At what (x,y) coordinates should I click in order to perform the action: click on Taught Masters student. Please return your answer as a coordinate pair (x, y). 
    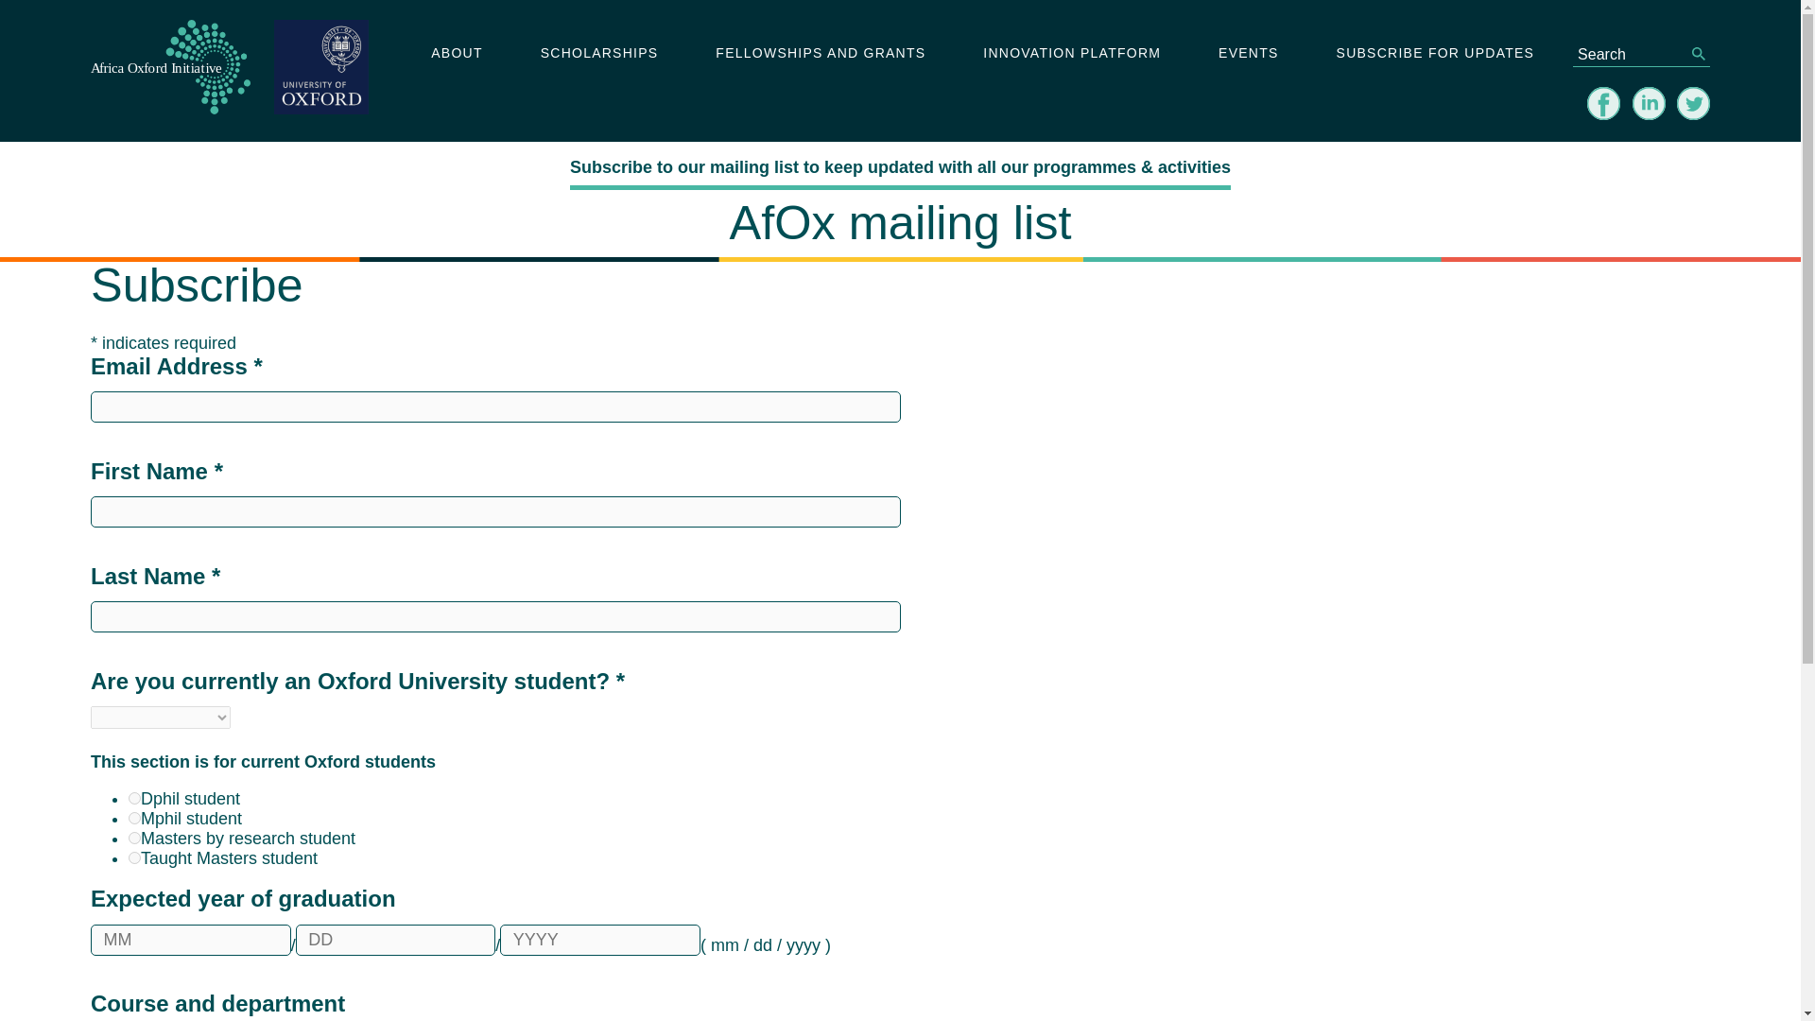
    Looking at the image, I should click on (134, 857).